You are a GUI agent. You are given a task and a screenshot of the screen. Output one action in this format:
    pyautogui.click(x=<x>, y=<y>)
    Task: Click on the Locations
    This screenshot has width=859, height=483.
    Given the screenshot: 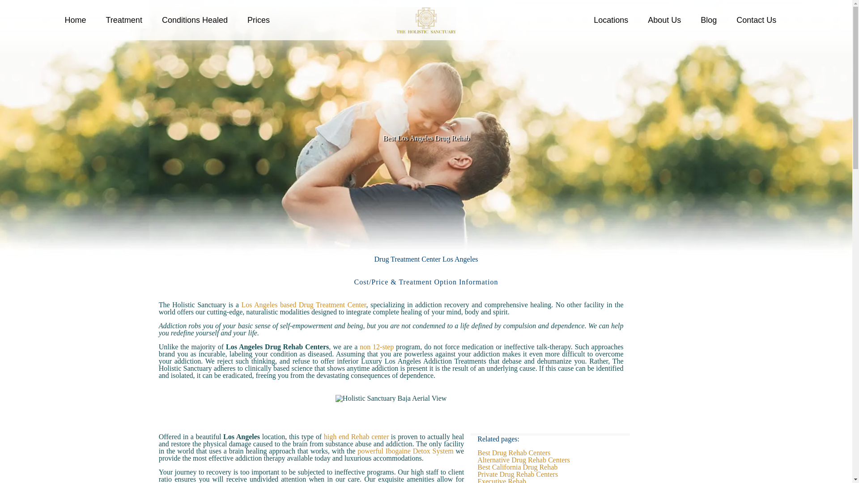 What is the action you would take?
    pyautogui.click(x=611, y=20)
    